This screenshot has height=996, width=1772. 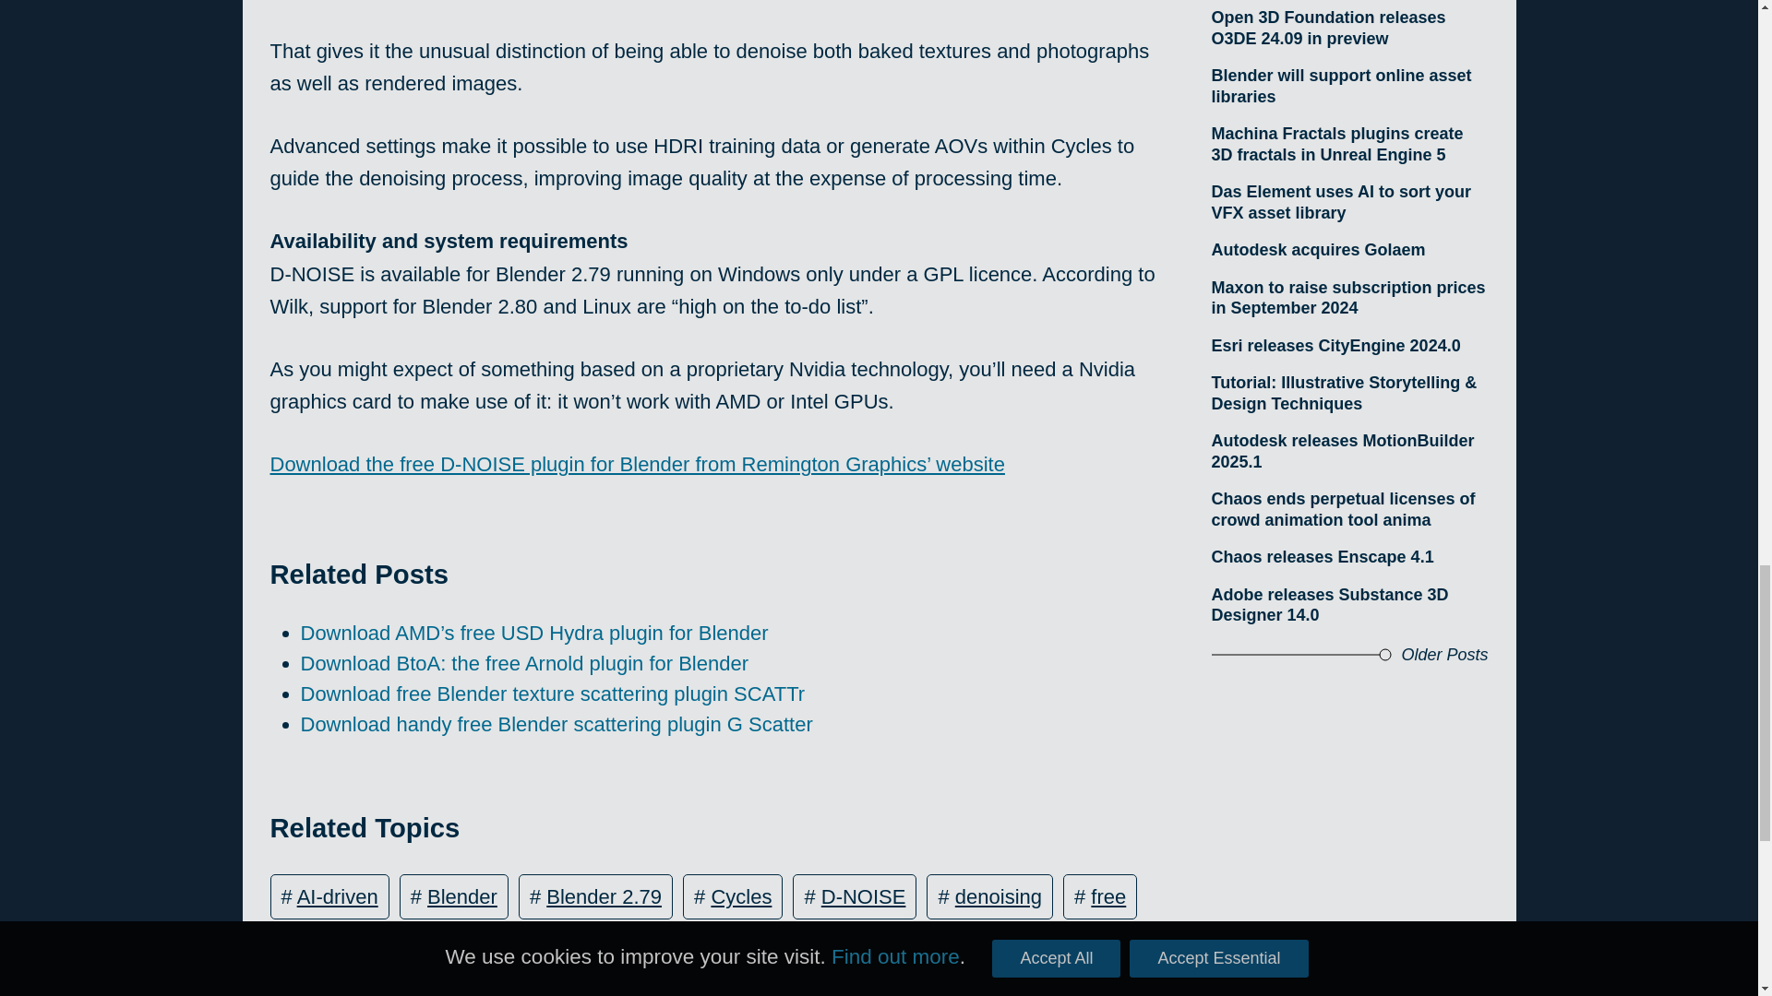 What do you see at coordinates (1107, 896) in the screenshot?
I see `free` at bounding box center [1107, 896].